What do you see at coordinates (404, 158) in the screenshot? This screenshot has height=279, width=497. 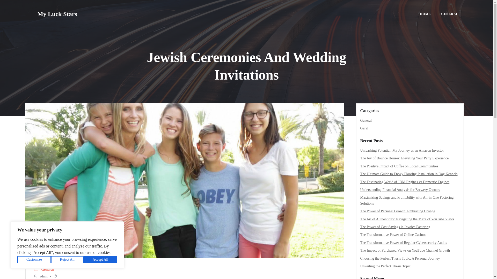 I see `The Joy of Bounce Houses: Elevating Your Party Experience` at bounding box center [404, 158].